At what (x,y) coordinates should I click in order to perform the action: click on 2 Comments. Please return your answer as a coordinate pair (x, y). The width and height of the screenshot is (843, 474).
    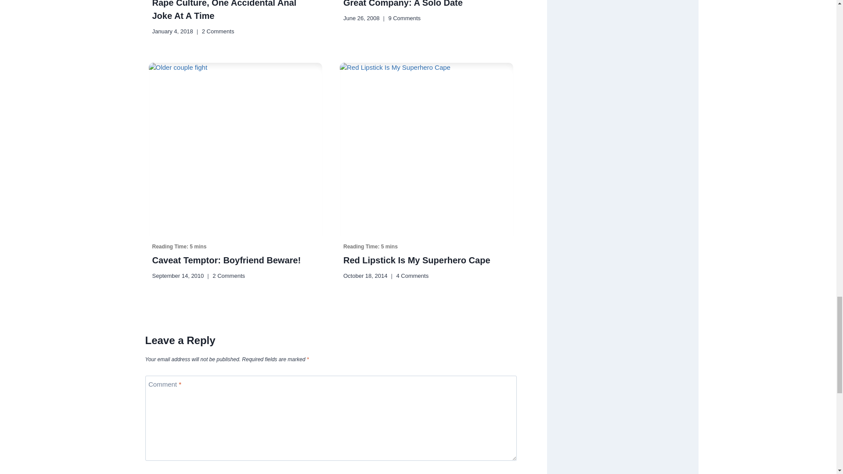
    Looking at the image, I should click on (228, 276).